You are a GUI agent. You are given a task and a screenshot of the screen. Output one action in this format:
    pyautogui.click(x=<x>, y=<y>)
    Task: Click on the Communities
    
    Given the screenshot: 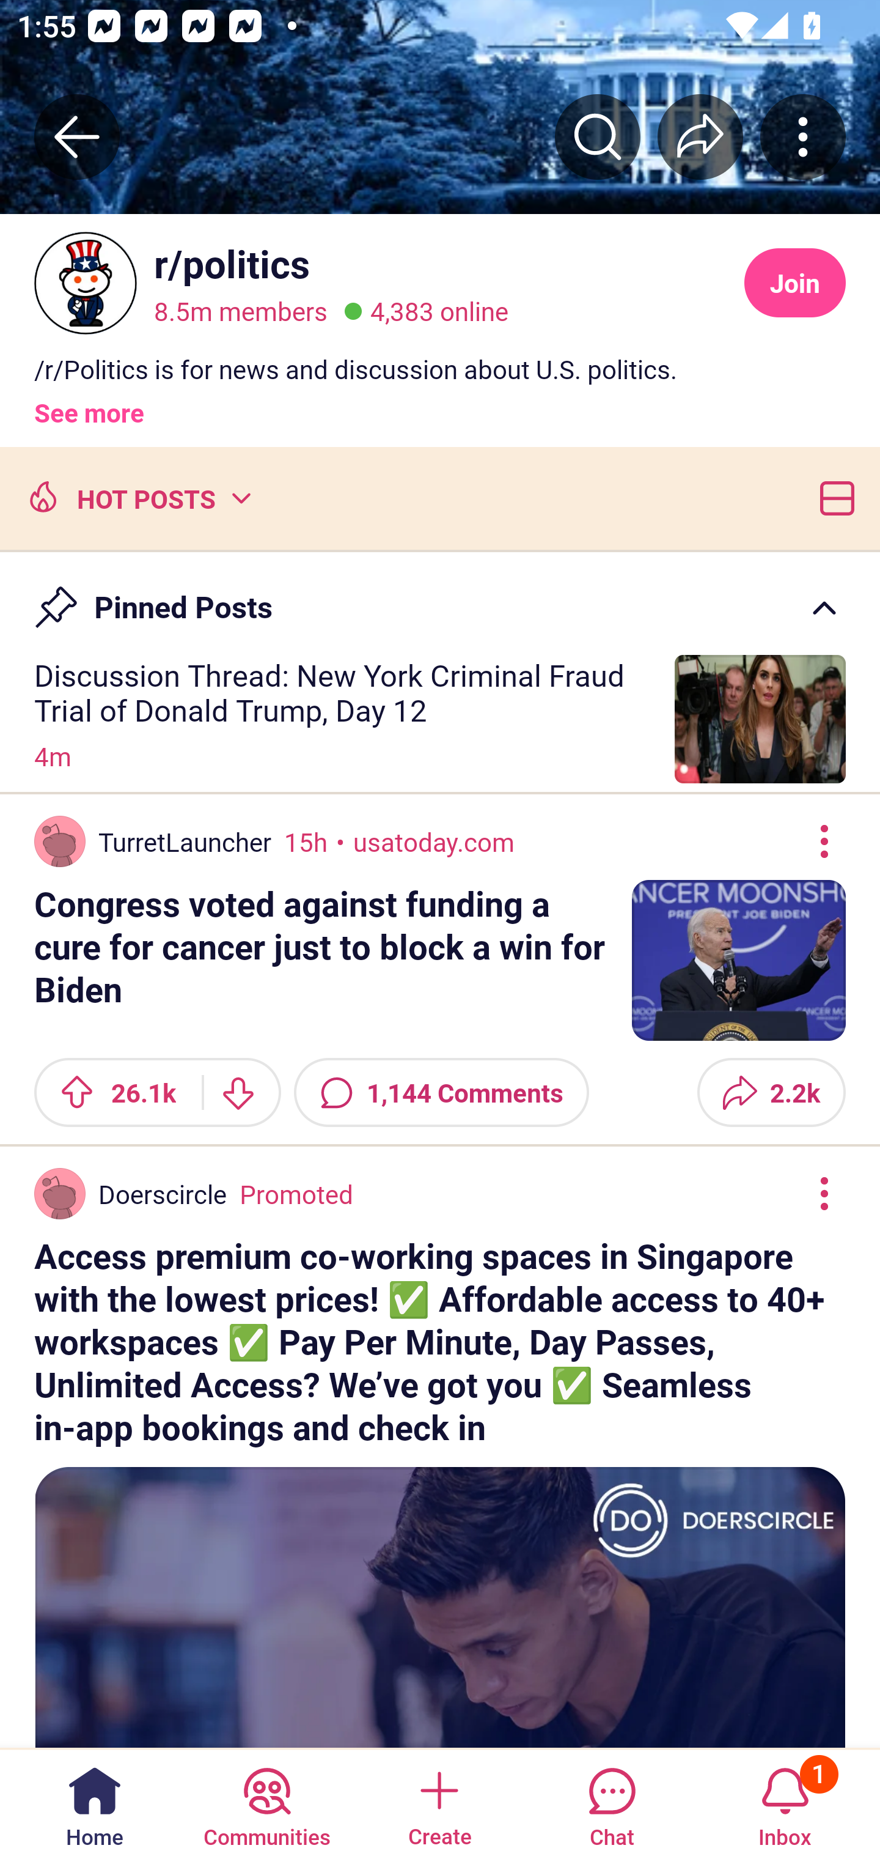 What is the action you would take?
    pyautogui.click(x=266, y=1803)
    